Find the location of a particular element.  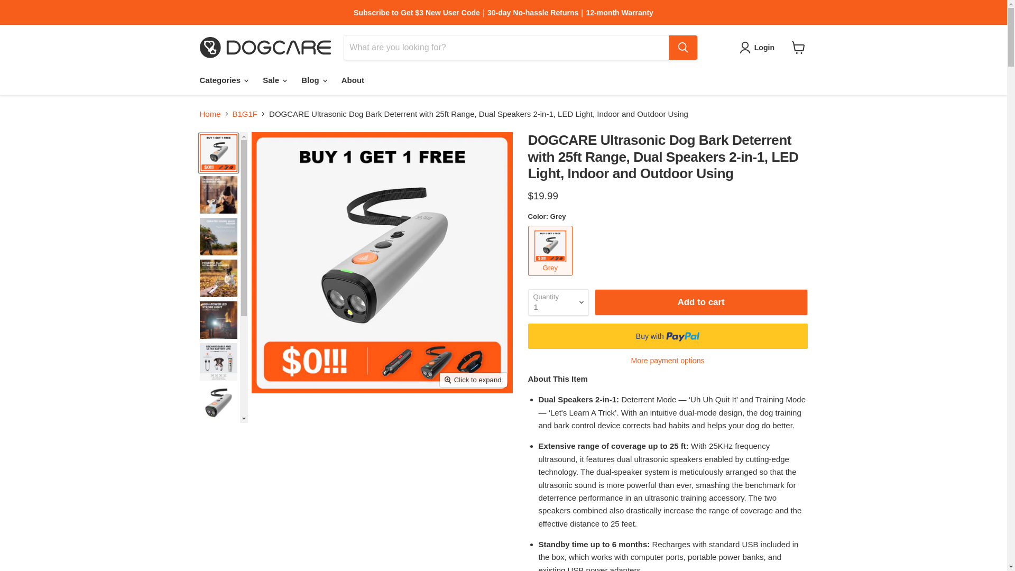

Login is located at coordinates (764, 47).